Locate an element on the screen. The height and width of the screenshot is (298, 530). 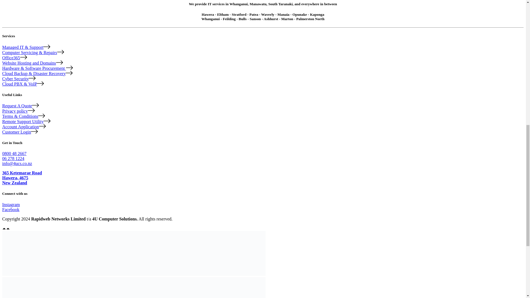
Request A Quote is located at coordinates (20, 106).